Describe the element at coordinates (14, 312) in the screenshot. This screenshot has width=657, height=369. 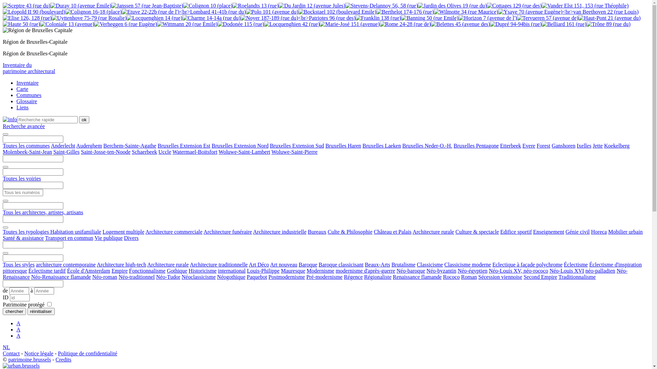
I see `chercher` at that location.